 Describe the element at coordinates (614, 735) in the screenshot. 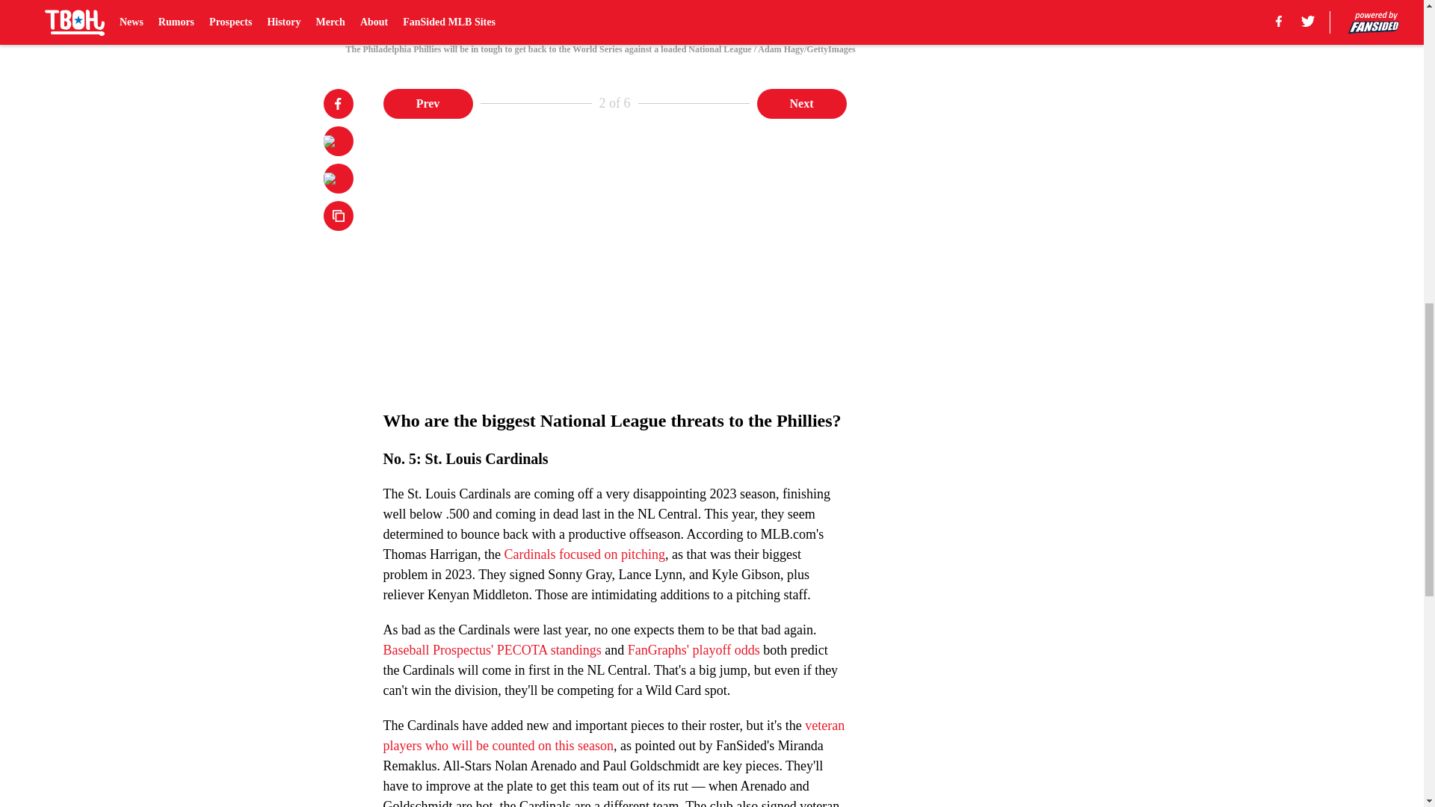

I see `veteran players who will be counted on this season` at that location.